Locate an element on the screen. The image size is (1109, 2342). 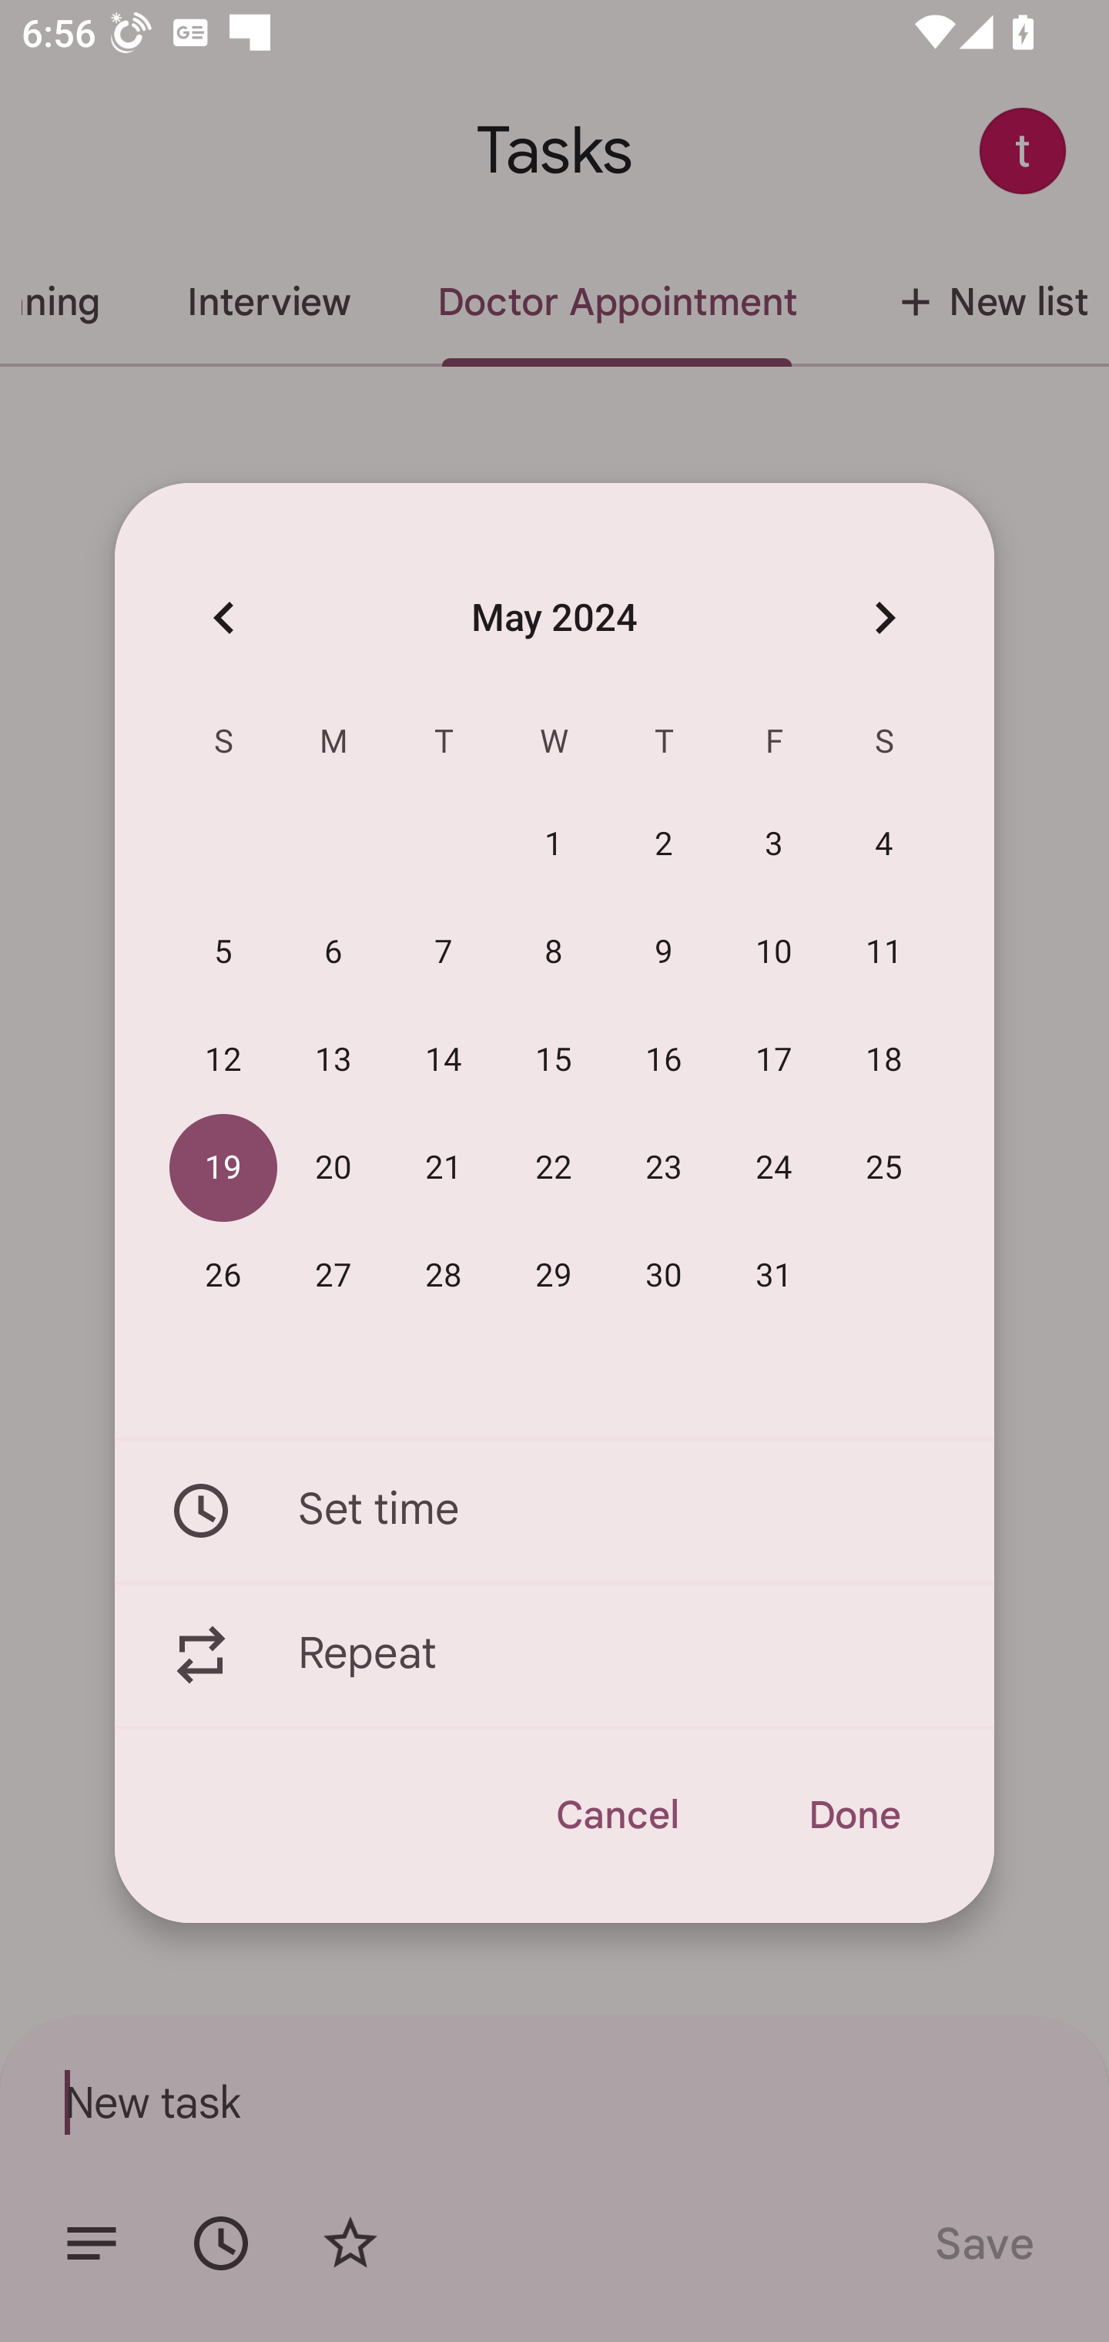
19 19 May 2024 is located at coordinates (223, 1168).